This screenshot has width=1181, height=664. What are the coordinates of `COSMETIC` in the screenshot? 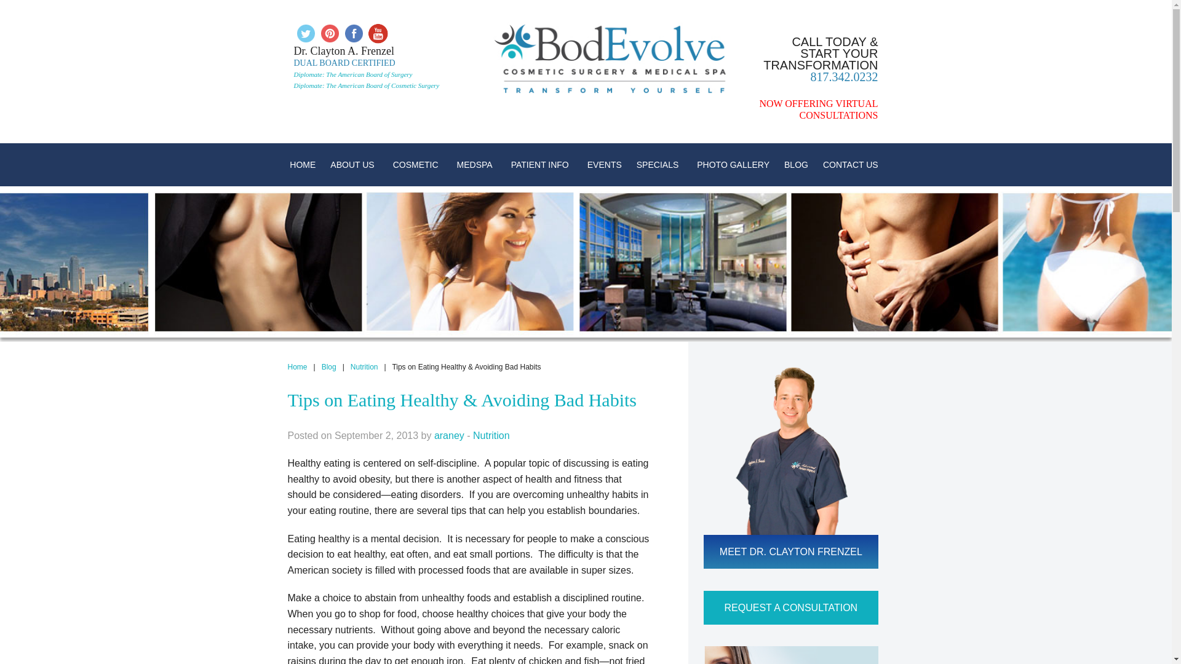 It's located at (418, 165).